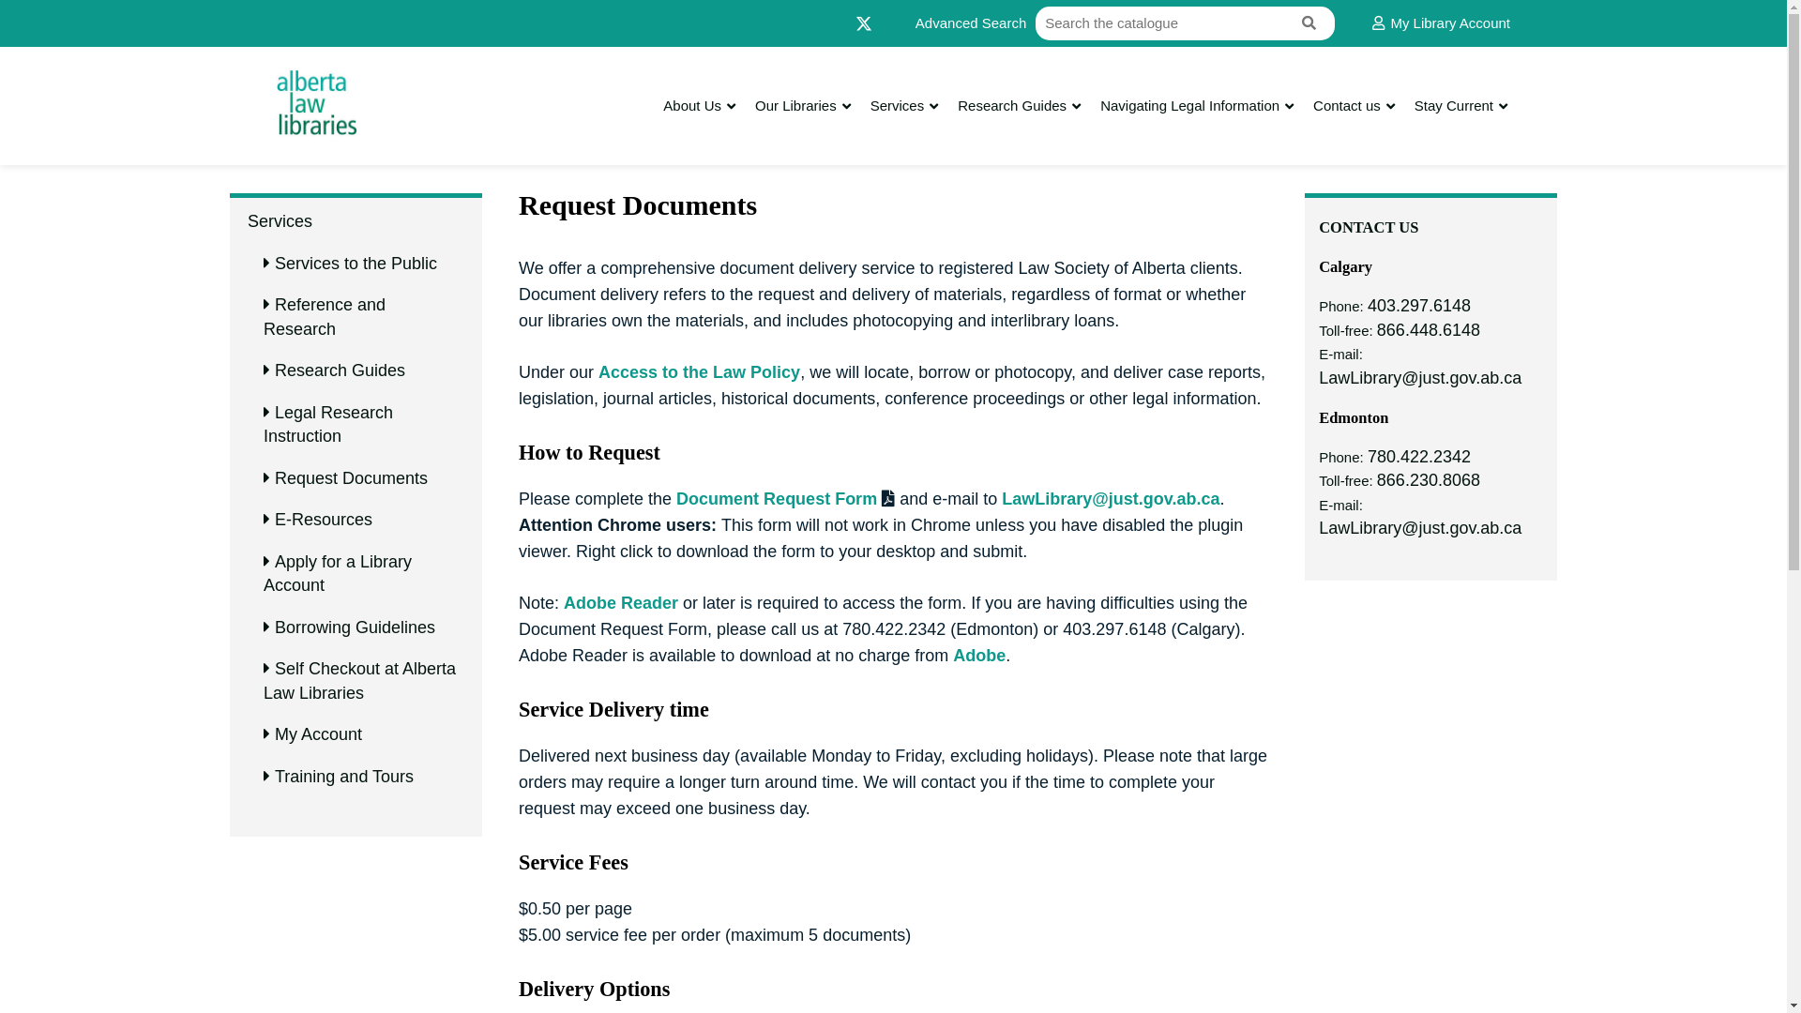 This screenshot has width=1801, height=1013. Describe the element at coordinates (324, 521) in the screenshot. I see `E-Resources` at that location.